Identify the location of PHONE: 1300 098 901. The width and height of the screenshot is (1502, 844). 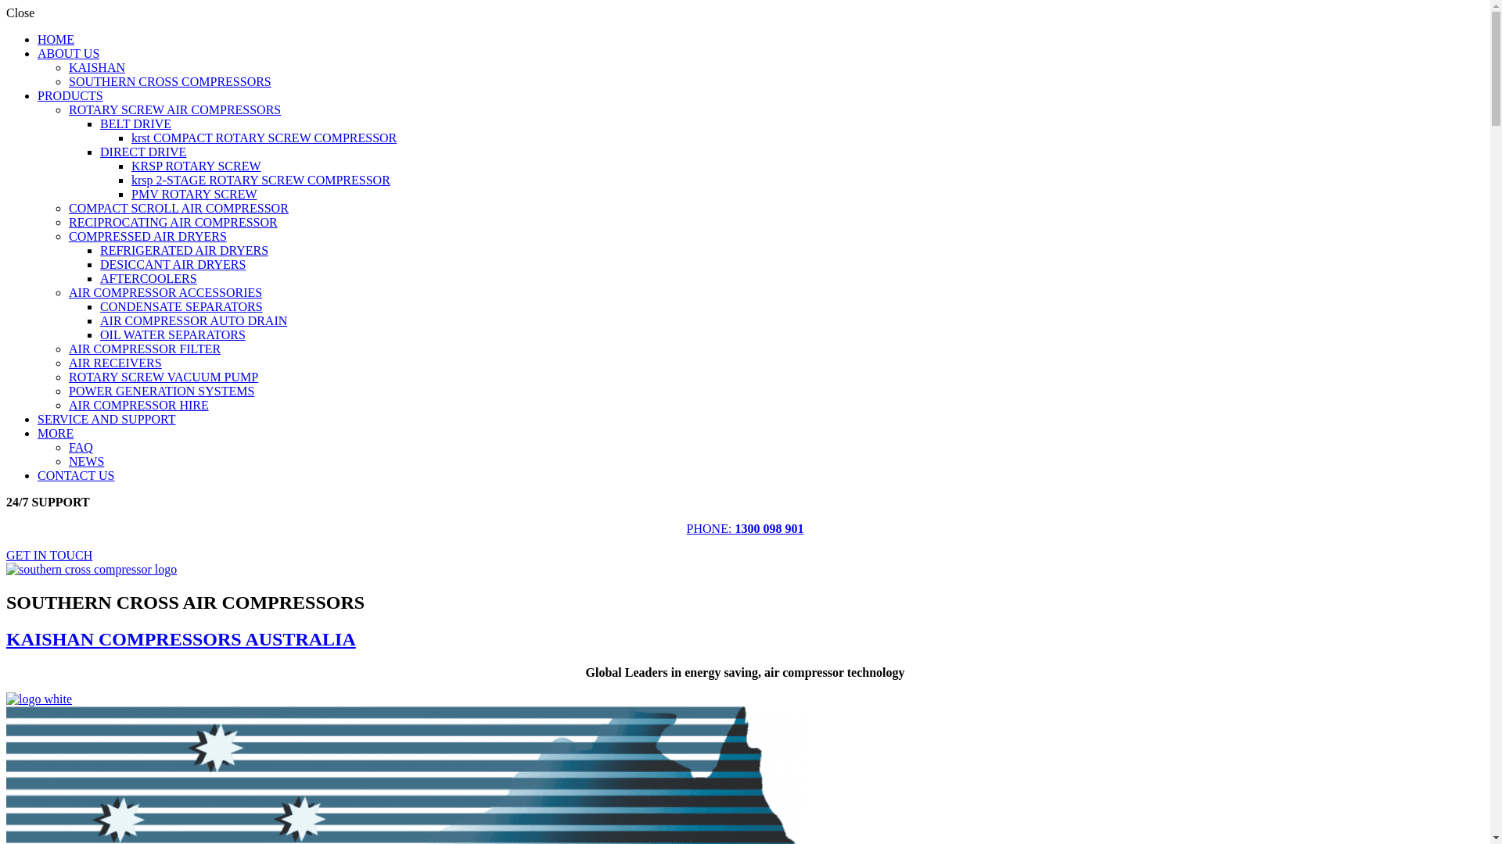
(746, 528).